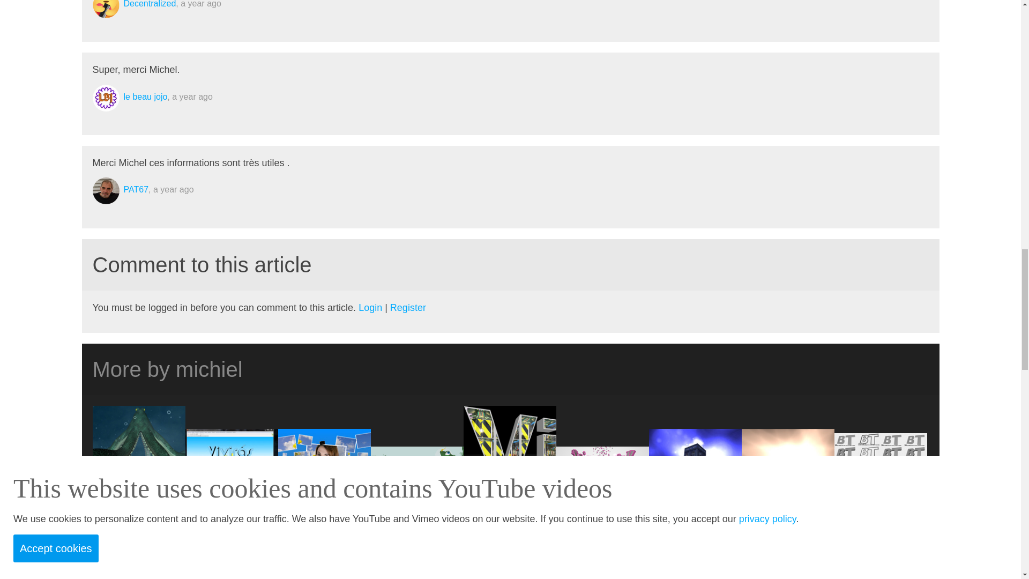 The height and width of the screenshot is (579, 1029). Describe the element at coordinates (788, 491) in the screenshot. I see `The Island Of Dr. Bix` at that location.